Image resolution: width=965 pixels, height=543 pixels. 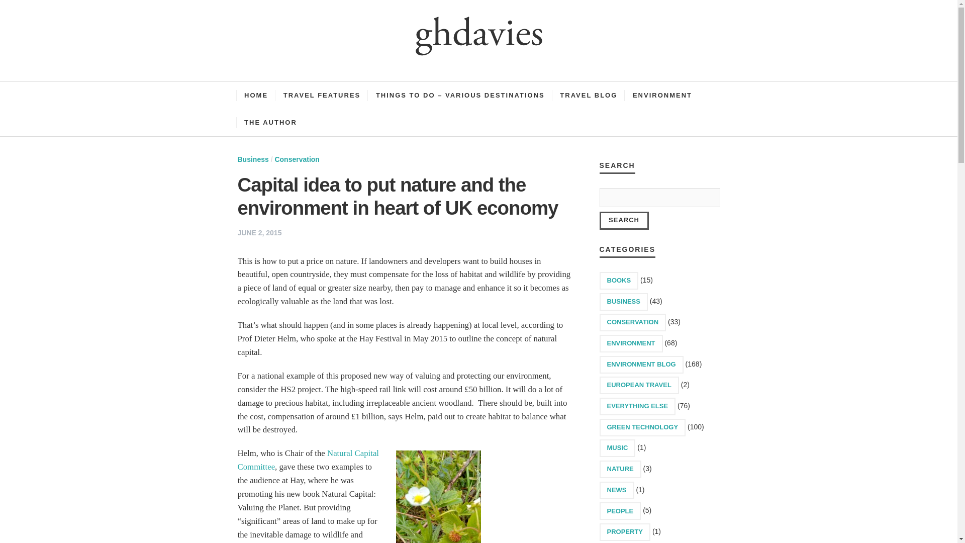 I want to click on MUSIC, so click(x=617, y=448).